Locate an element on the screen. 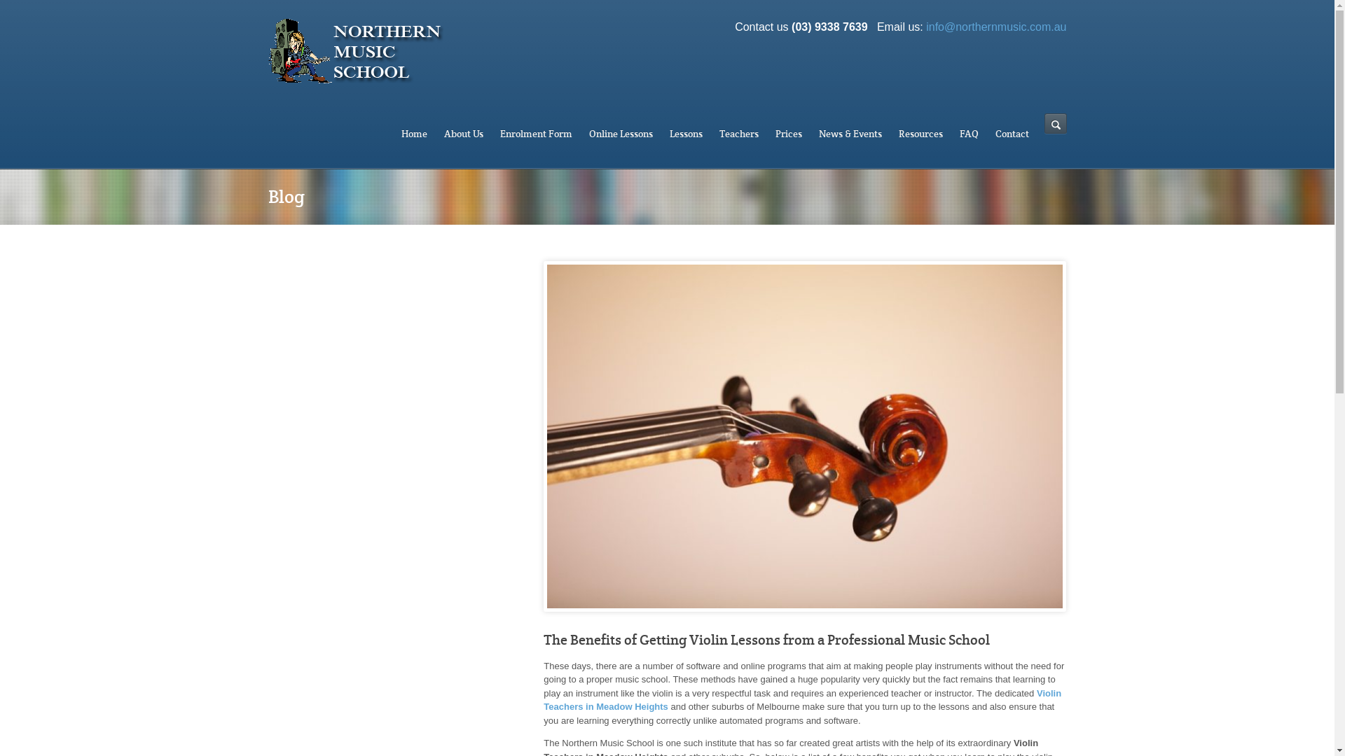  Violin Teachers in Meadow Heights is located at coordinates (803, 700).